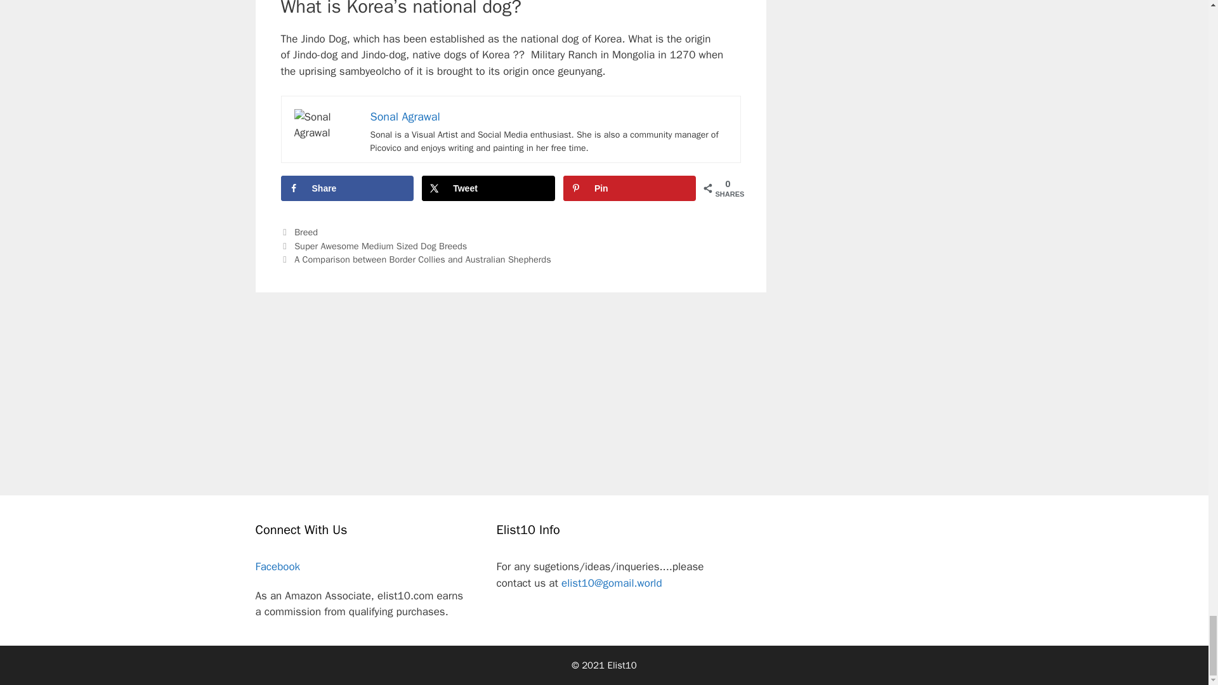 The image size is (1218, 685). Describe the element at coordinates (306, 232) in the screenshot. I see `Breed` at that location.